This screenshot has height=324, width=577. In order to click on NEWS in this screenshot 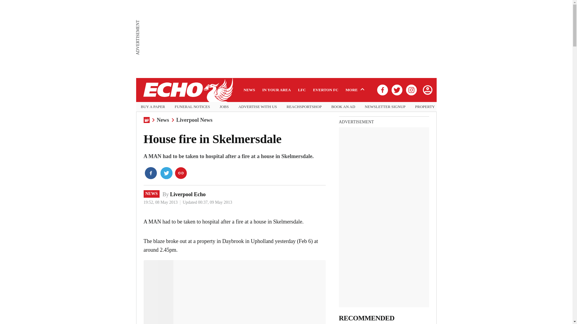, I will do `click(151, 193)`.